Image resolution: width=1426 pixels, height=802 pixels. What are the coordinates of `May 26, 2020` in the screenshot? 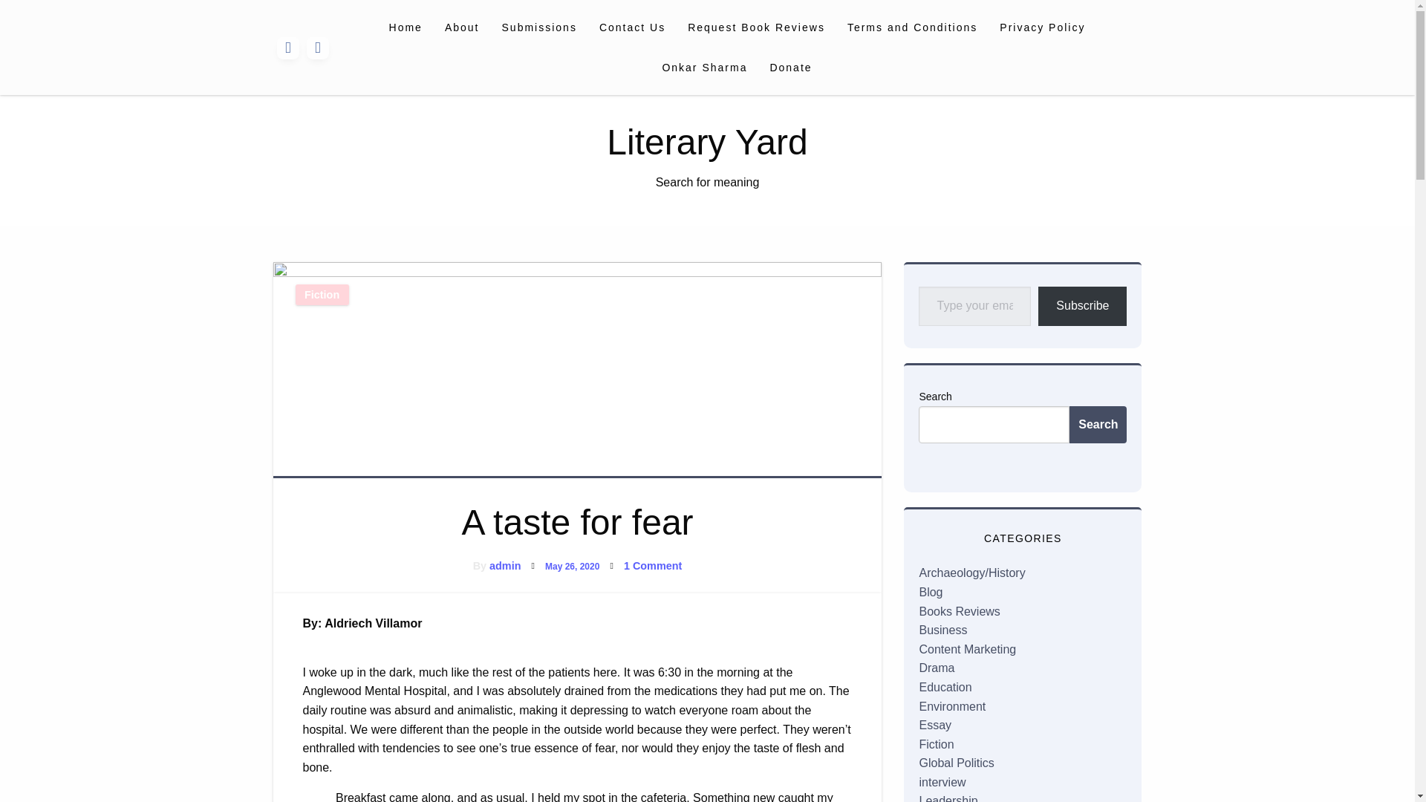 It's located at (572, 567).